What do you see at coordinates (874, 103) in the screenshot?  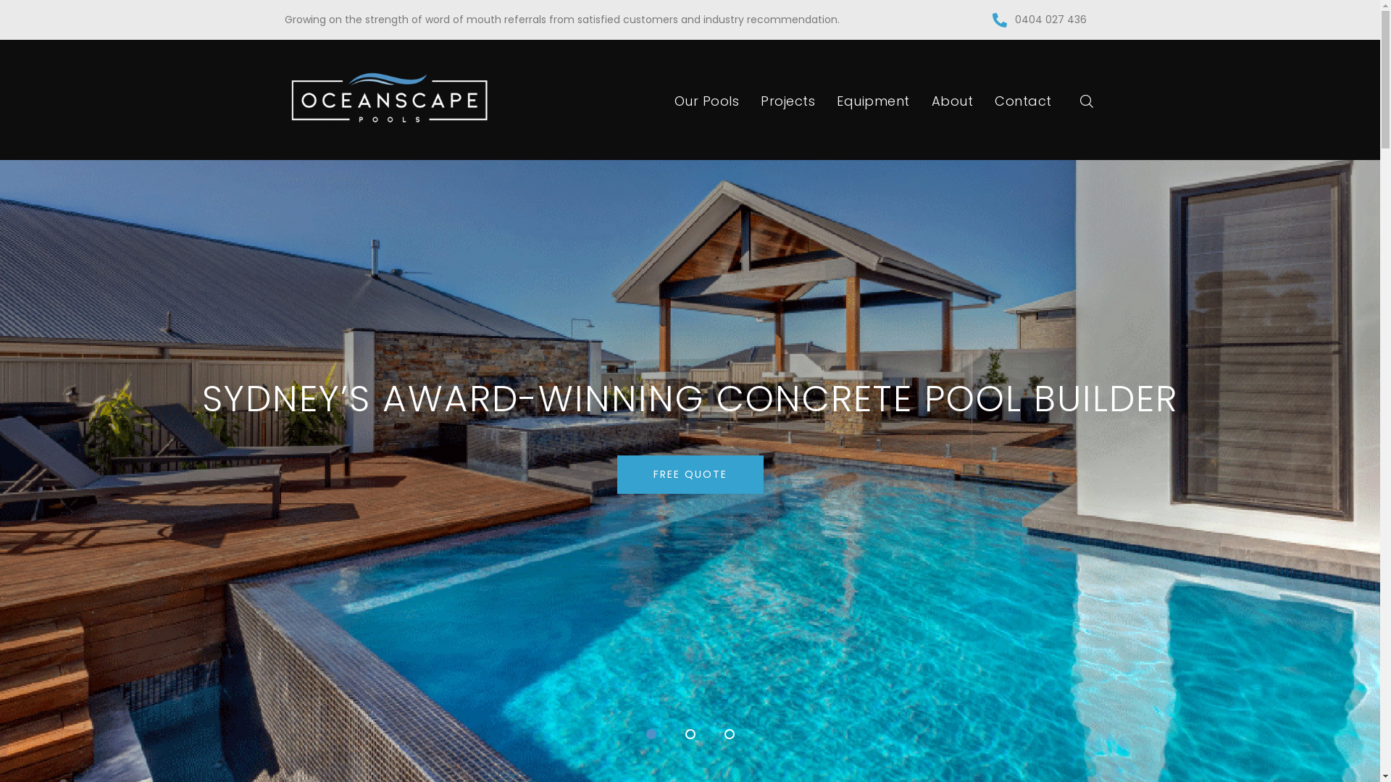 I see `Equipment` at bounding box center [874, 103].